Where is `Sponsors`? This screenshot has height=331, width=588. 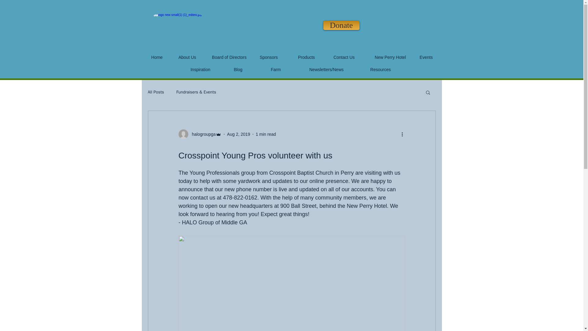
Sponsors is located at coordinates (269, 58).